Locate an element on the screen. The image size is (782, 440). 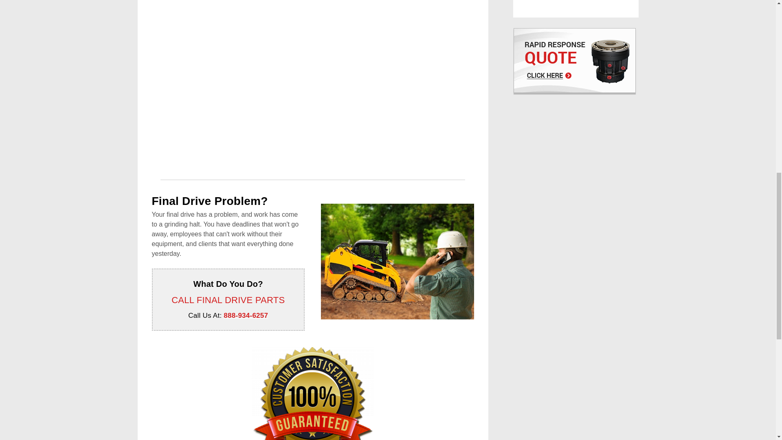
Call Us Now! is located at coordinates (246, 315).